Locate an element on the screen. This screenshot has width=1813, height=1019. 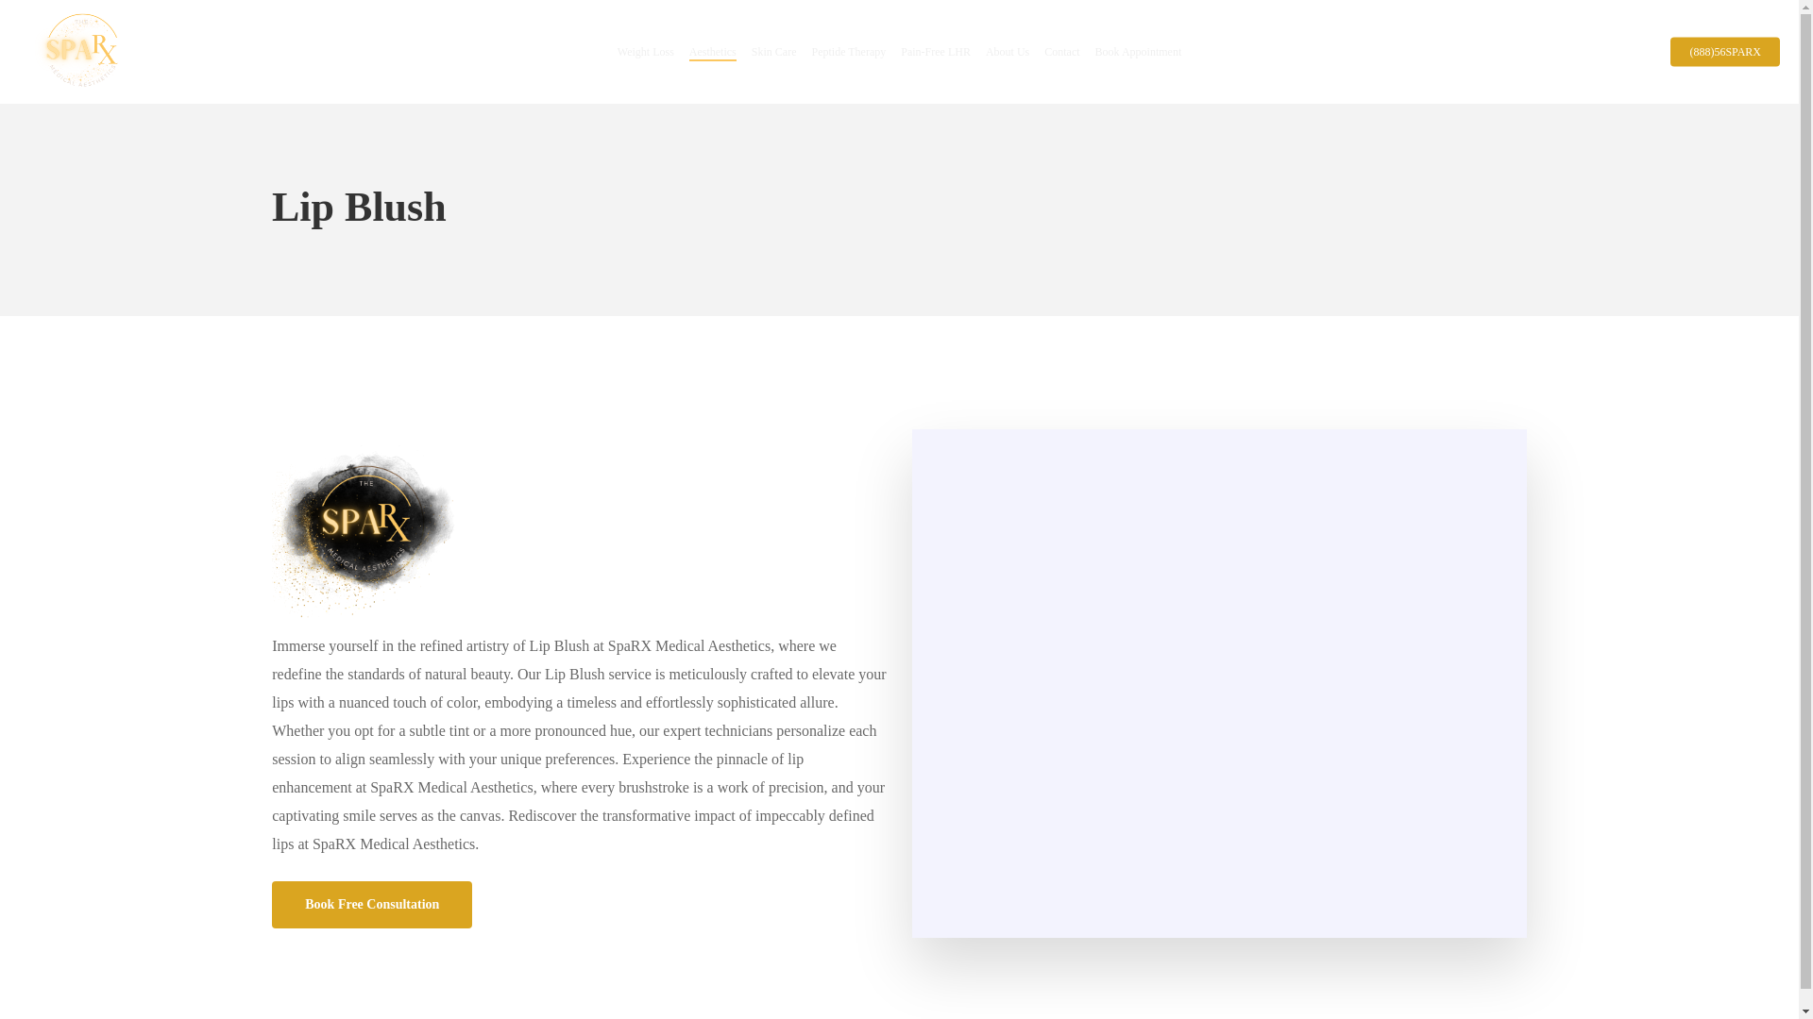
Aesthetics is located at coordinates (712, 52).